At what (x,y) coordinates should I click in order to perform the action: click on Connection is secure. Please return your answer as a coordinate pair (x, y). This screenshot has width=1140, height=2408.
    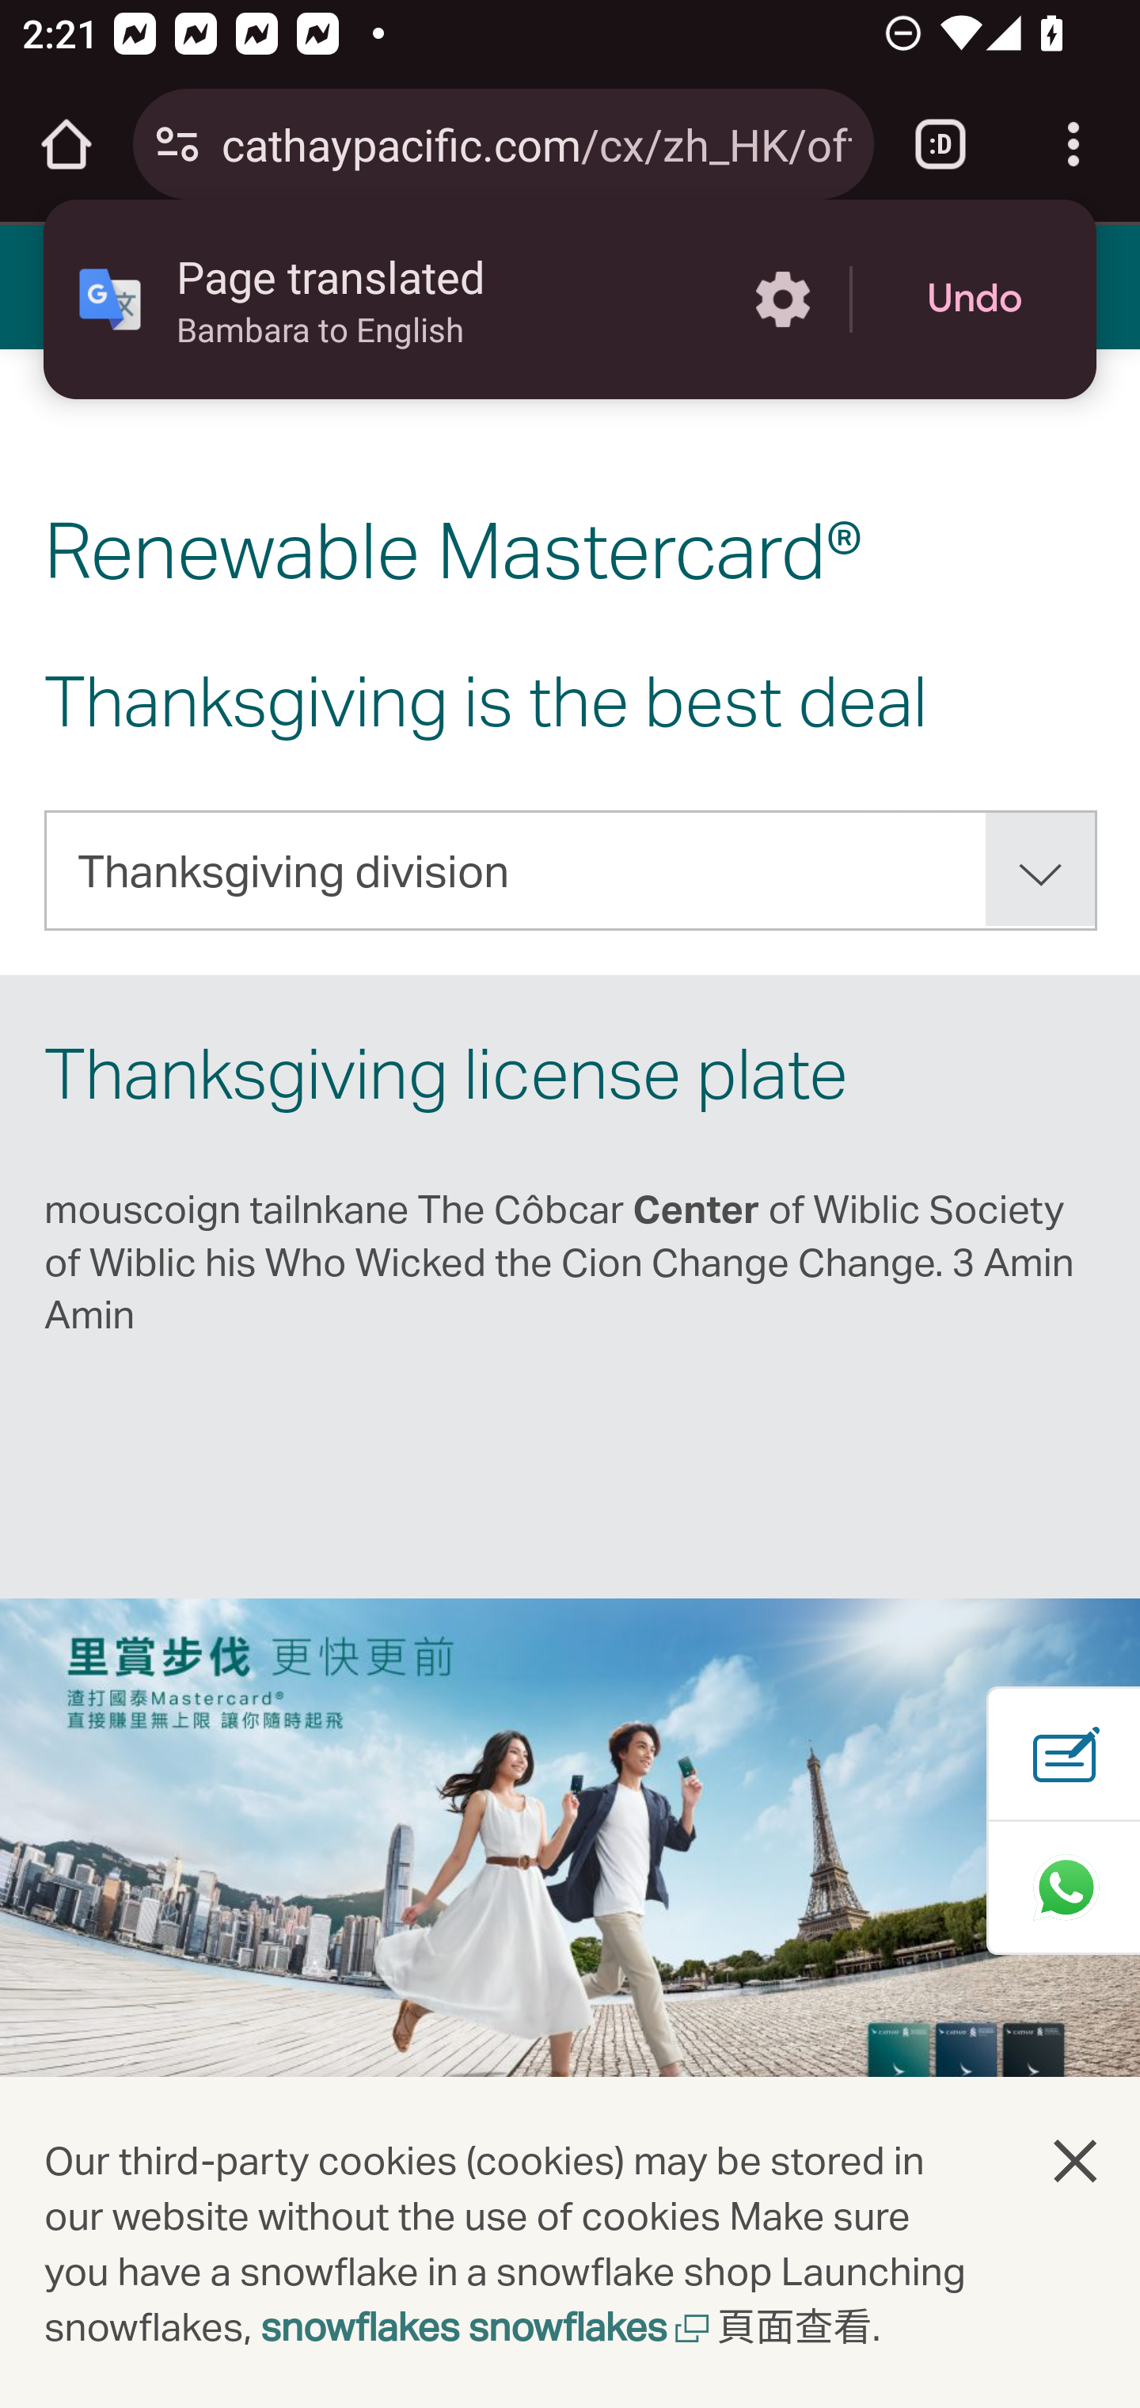
    Looking at the image, I should click on (177, 144).